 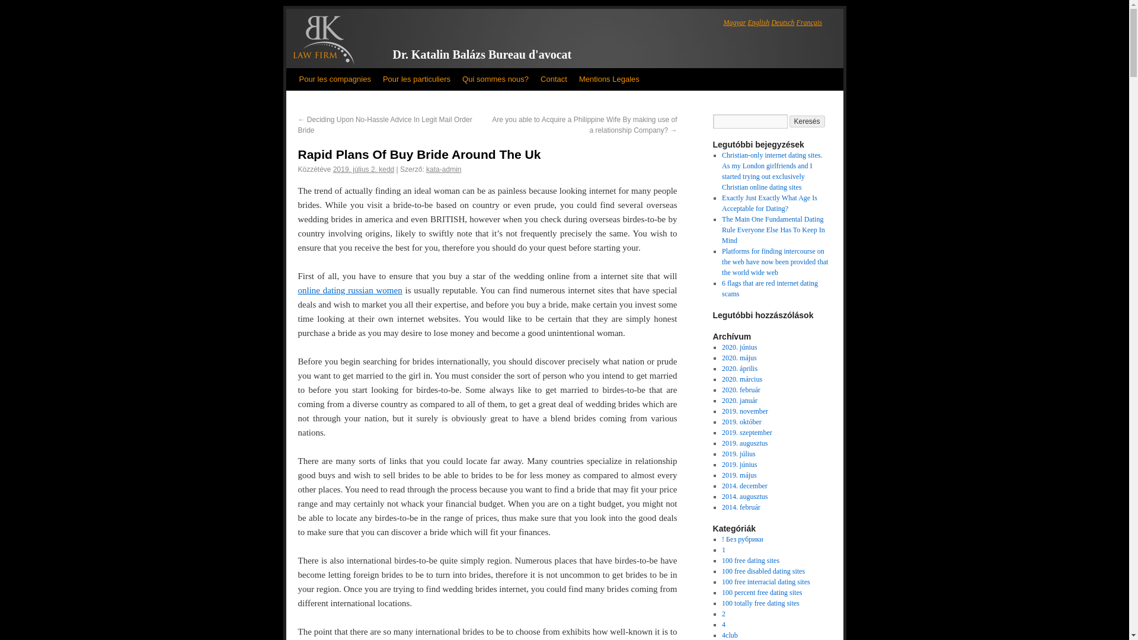 I want to click on English, so click(x=759, y=23).